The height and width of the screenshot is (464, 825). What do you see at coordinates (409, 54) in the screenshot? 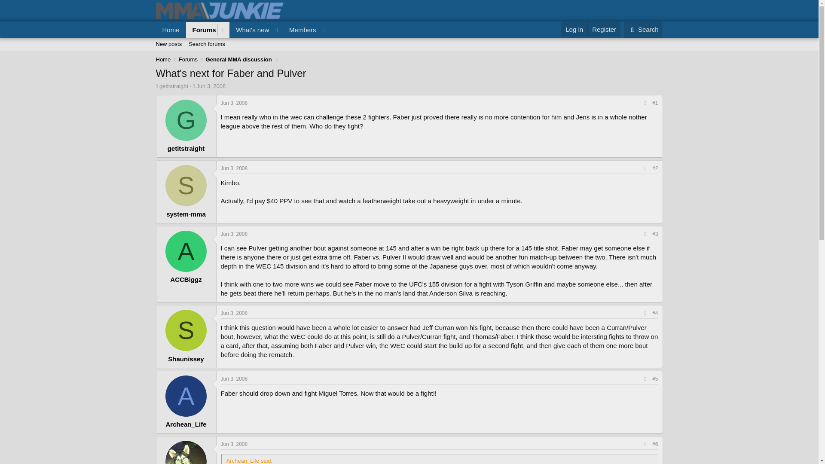
I see `Jun 3, 2008 at 1:48 PM` at bounding box center [409, 54].